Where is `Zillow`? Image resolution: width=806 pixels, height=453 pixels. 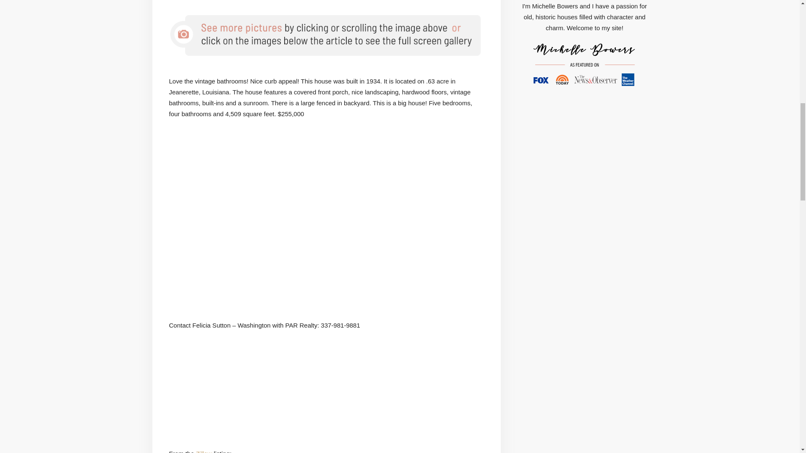 Zillow is located at coordinates (204, 451).